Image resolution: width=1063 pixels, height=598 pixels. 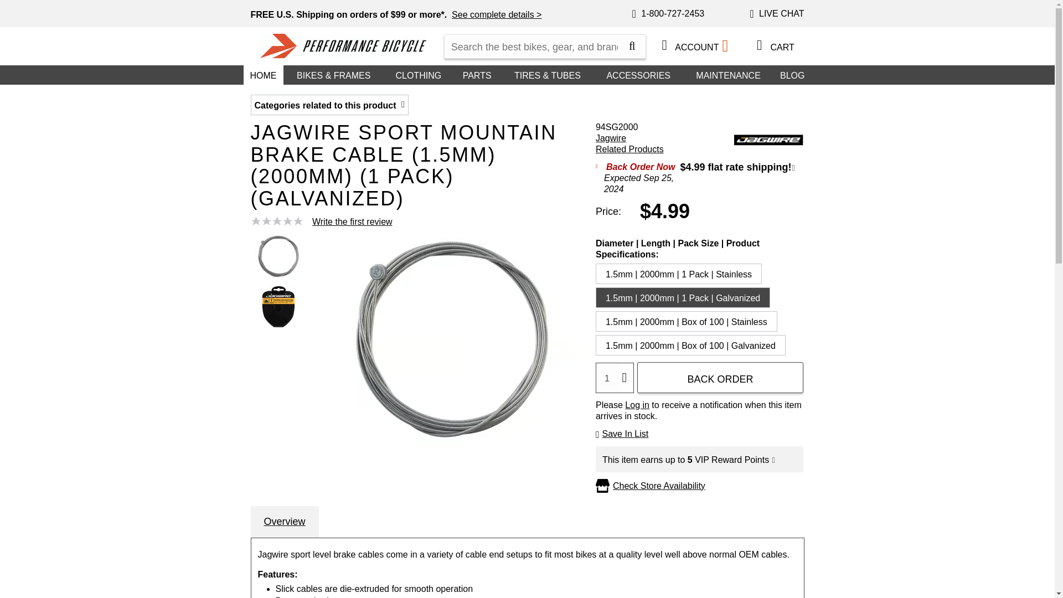 I want to click on Performance Bicycle, so click(x=343, y=45).